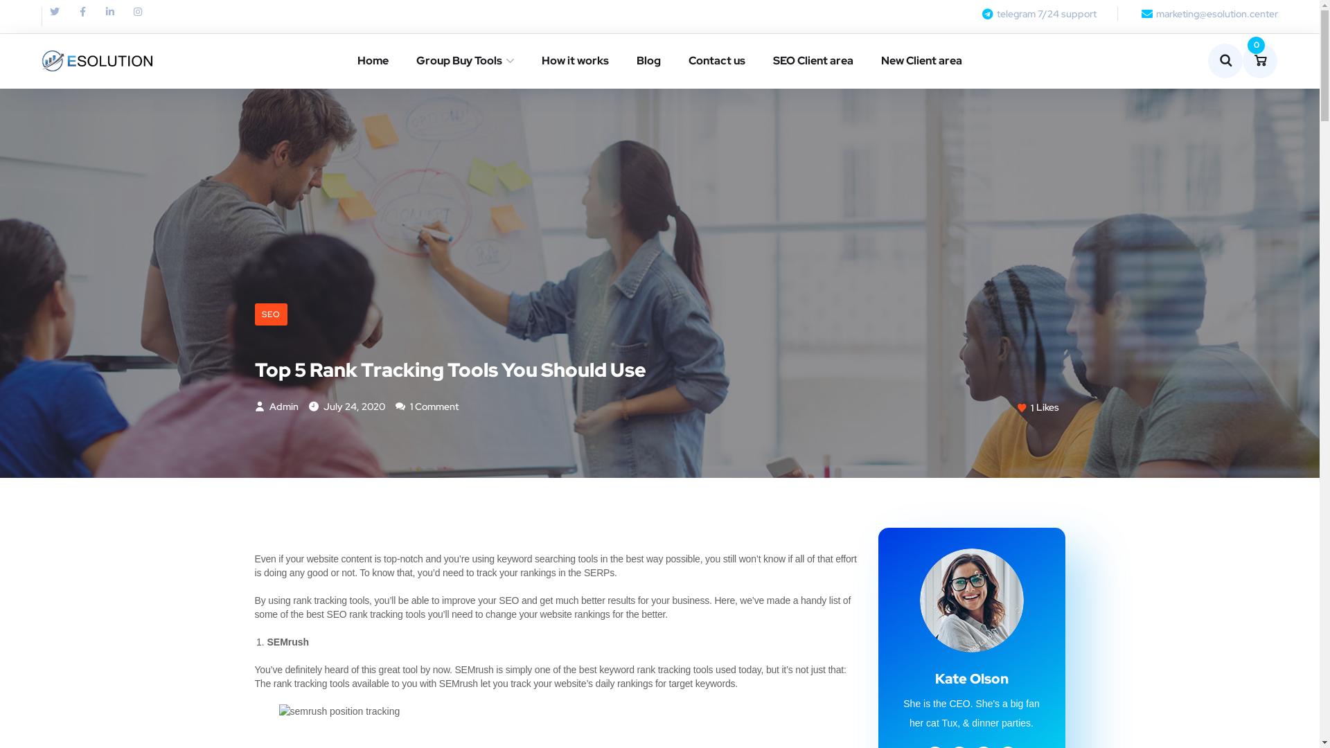 This screenshot has width=1330, height=748. I want to click on 1 Comment, so click(427, 407).